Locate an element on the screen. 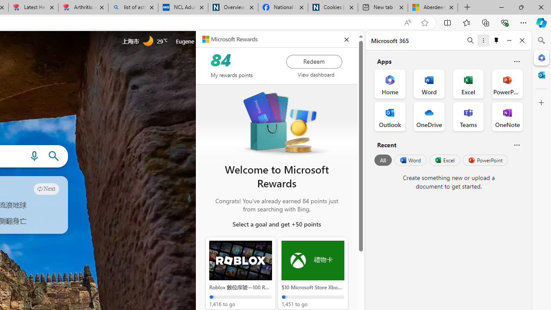 This screenshot has height=310, width=551. Is this helpful? is located at coordinates (517, 145).